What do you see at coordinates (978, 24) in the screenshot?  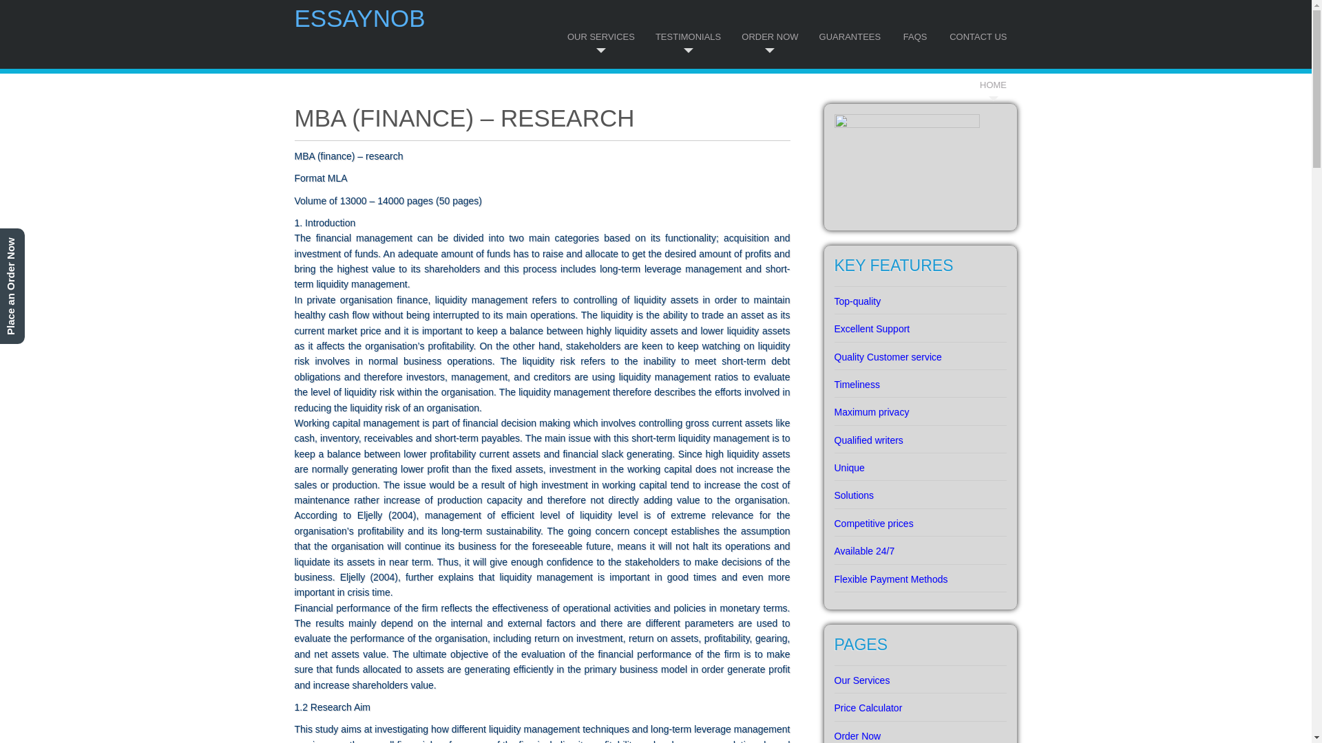 I see `CONTACT US` at bounding box center [978, 24].